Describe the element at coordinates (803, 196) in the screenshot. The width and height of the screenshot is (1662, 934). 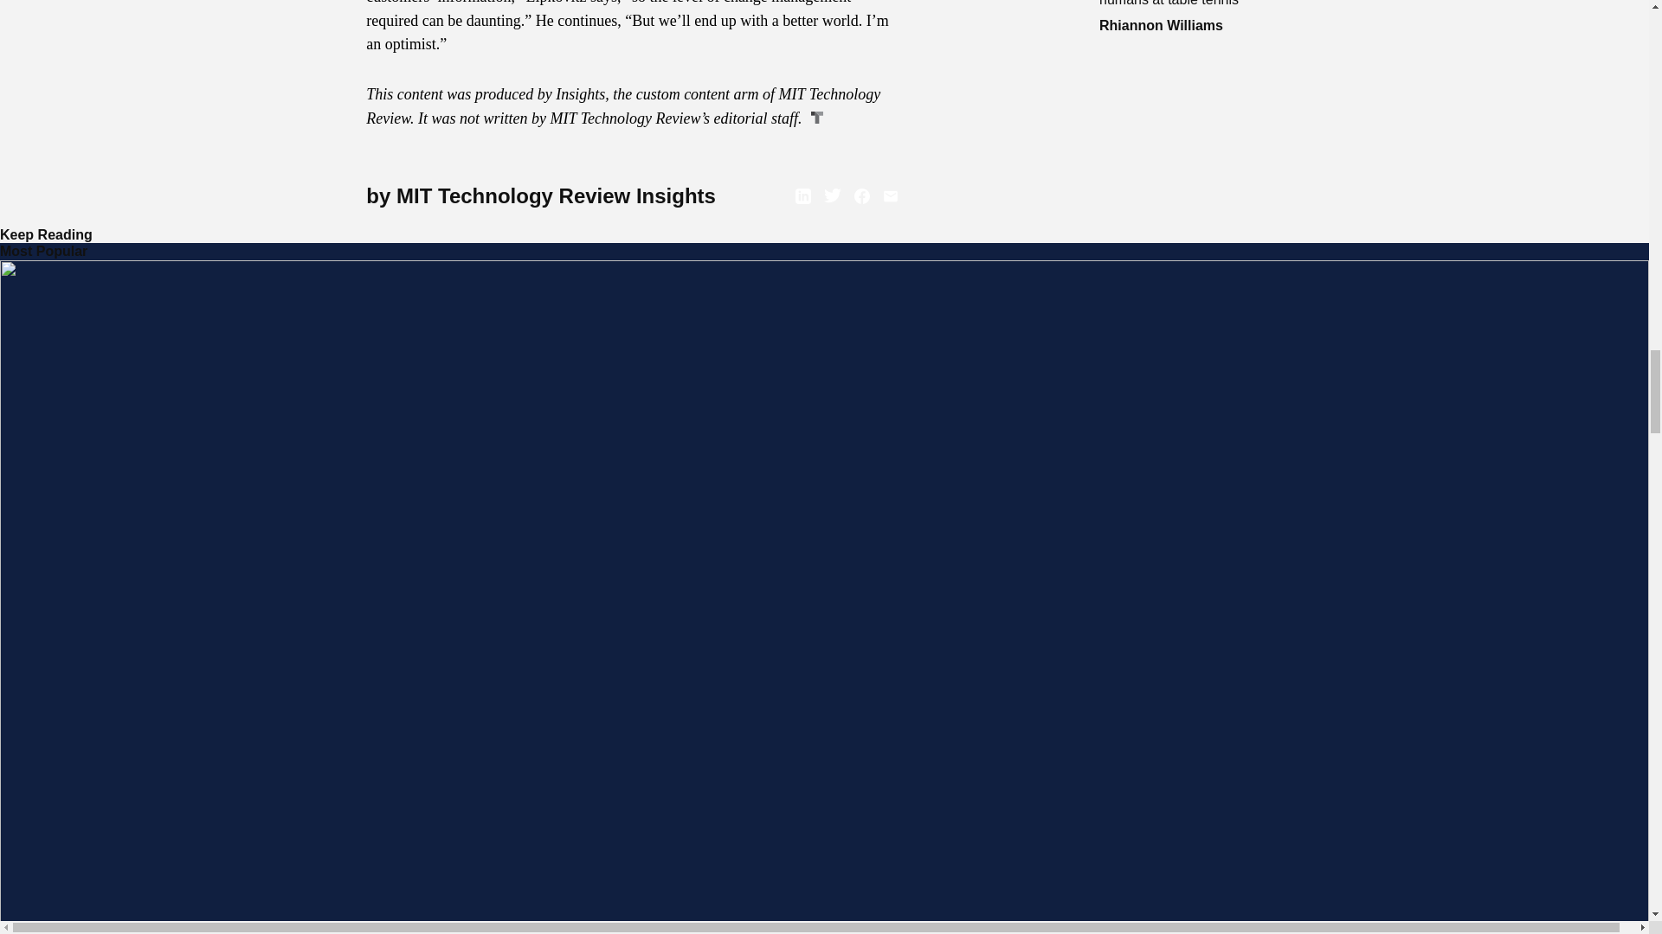
I see `Share story on linkedin` at that location.